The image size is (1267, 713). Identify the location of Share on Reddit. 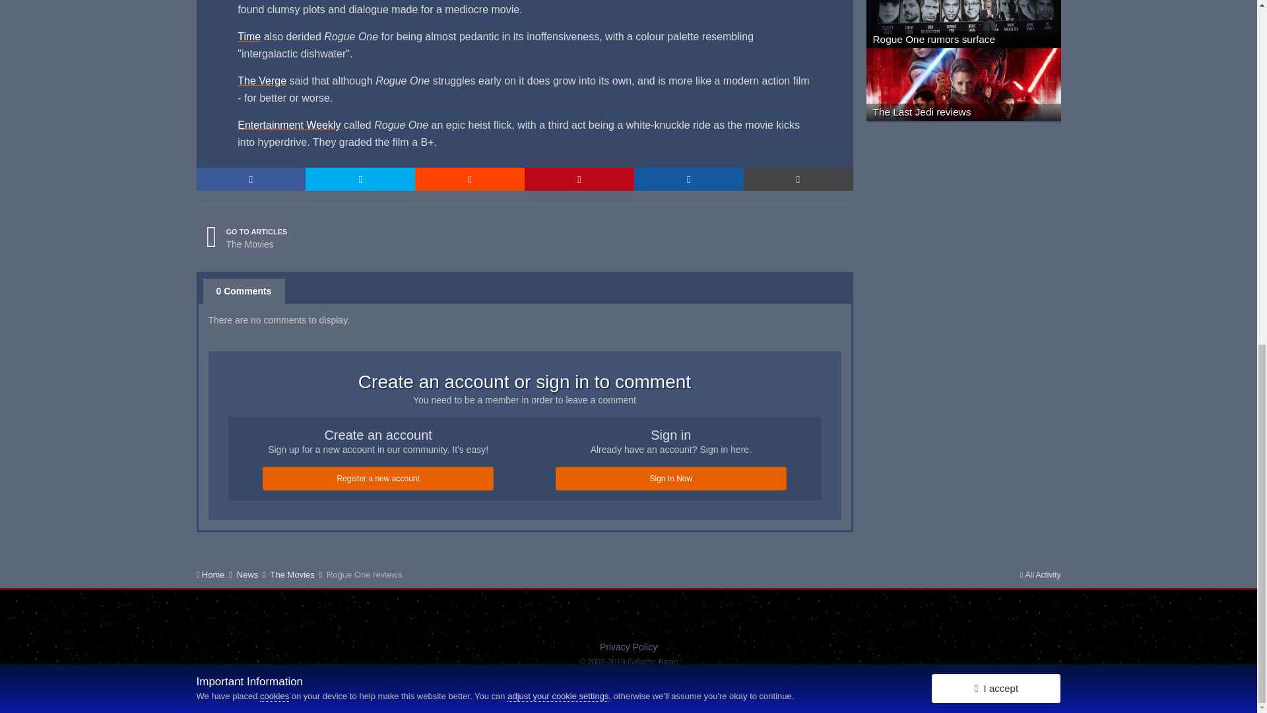
(470, 179).